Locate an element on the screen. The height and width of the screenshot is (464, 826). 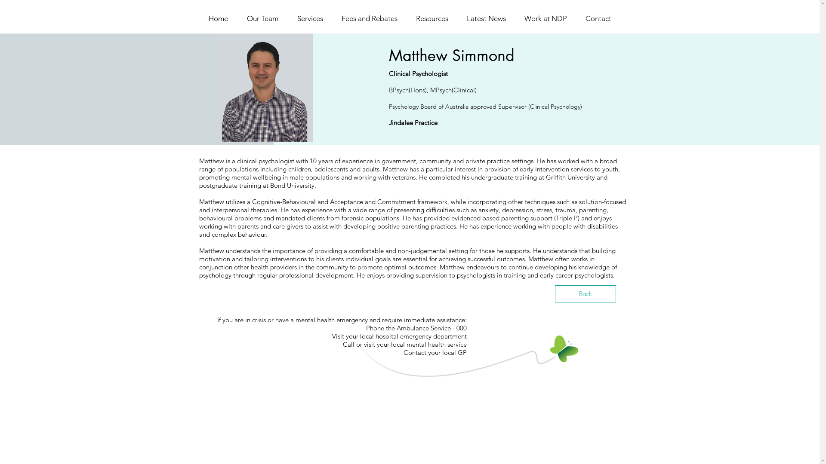
Work at NDP is located at coordinates (546, 18).